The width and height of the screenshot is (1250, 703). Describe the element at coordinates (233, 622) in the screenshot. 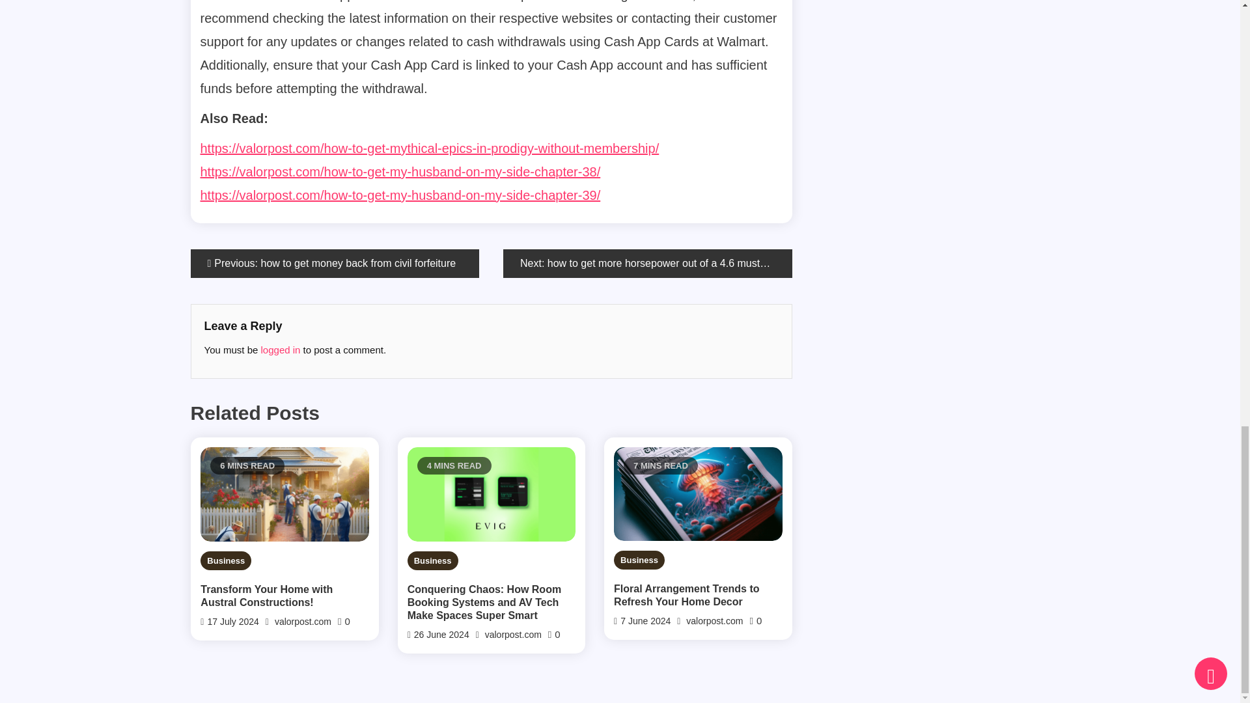

I see `17 July 2024` at that location.